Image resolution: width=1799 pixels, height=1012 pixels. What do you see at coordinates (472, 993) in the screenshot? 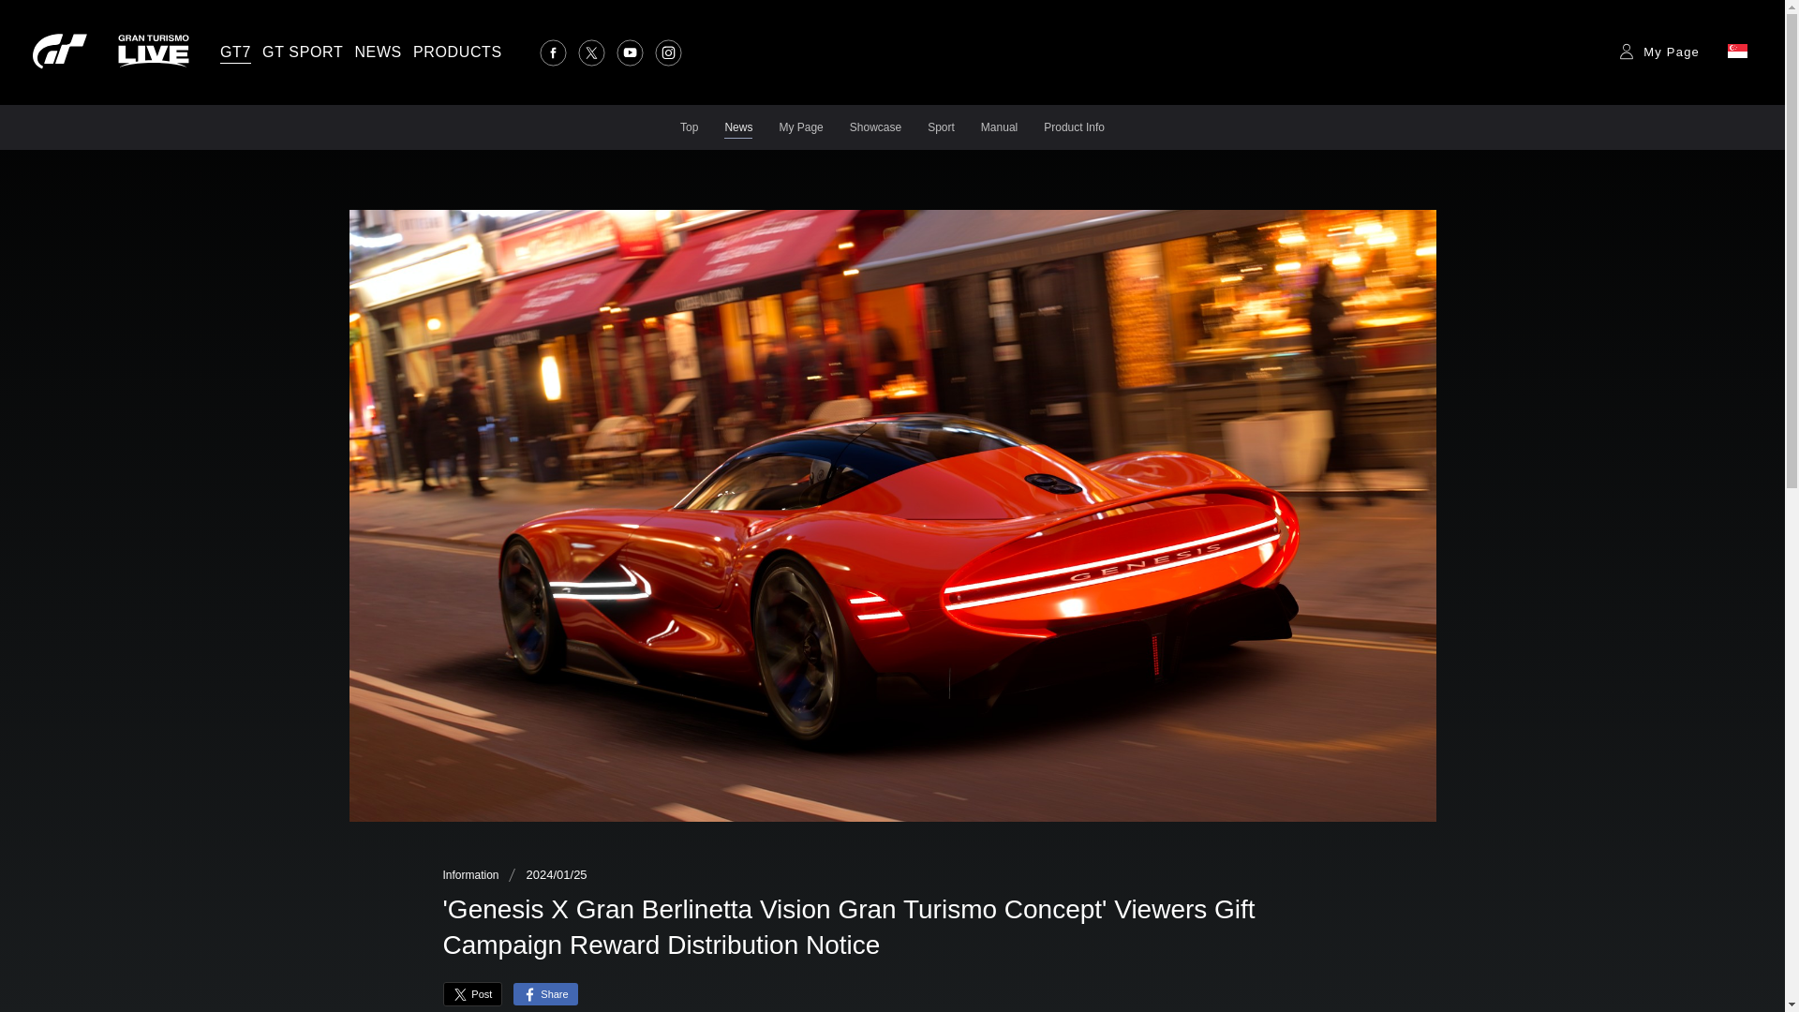
I see `Tweet` at bounding box center [472, 993].